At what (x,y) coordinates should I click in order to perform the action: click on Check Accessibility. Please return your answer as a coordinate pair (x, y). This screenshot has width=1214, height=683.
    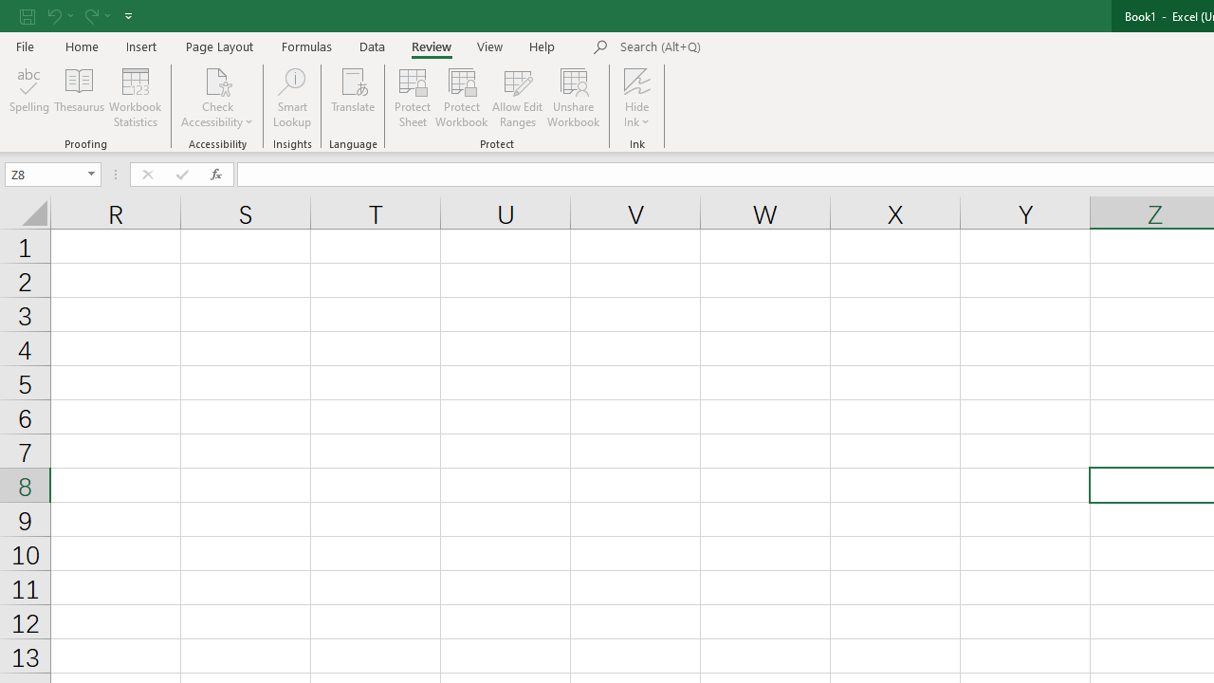
    Looking at the image, I should click on (218, 97).